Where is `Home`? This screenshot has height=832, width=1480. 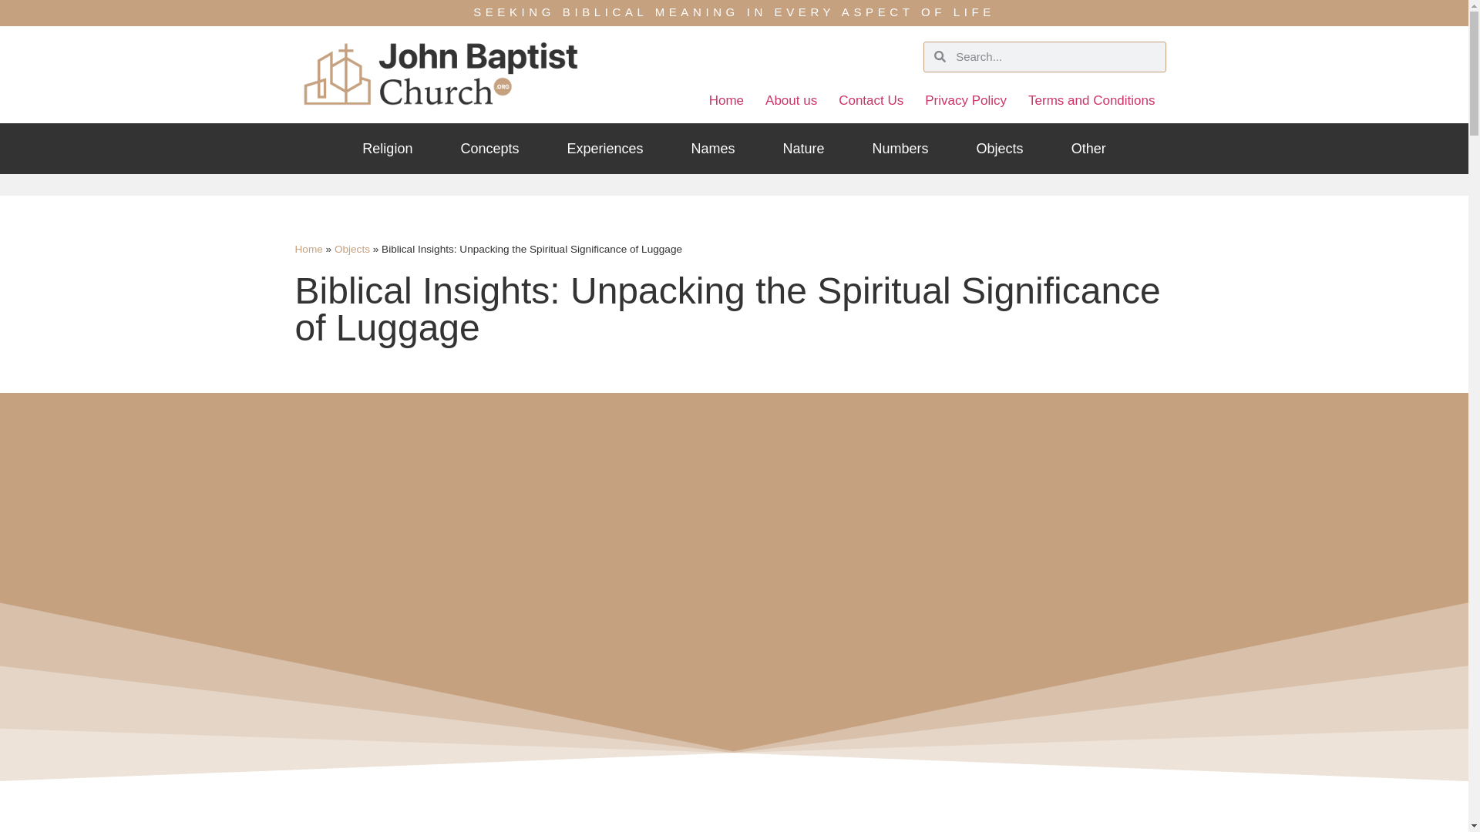 Home is located at coordinates (726, 101).